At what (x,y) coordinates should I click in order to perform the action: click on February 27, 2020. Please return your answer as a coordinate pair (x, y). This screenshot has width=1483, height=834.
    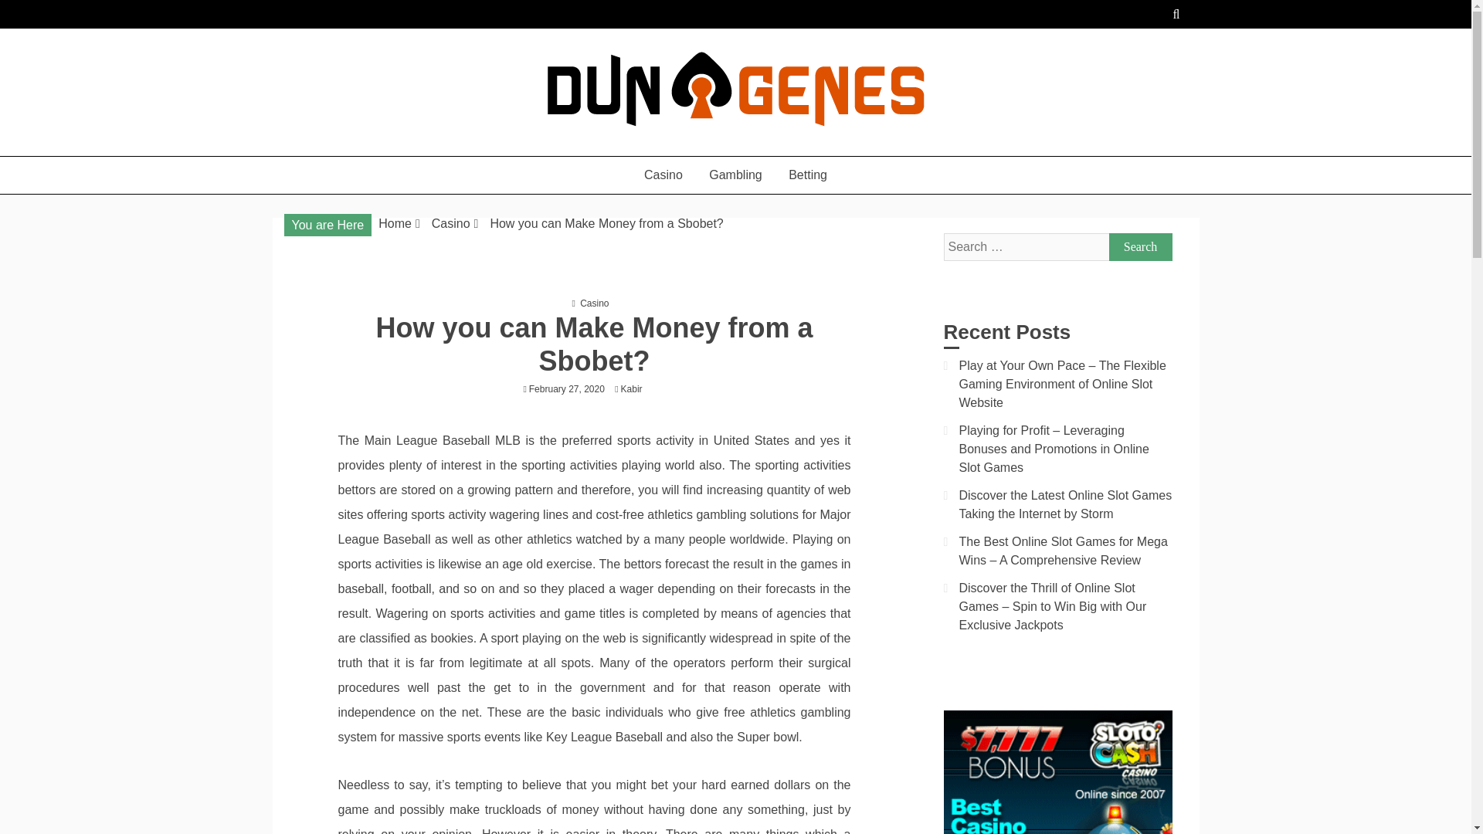
    Looking at the image, I should click on (567, 388).